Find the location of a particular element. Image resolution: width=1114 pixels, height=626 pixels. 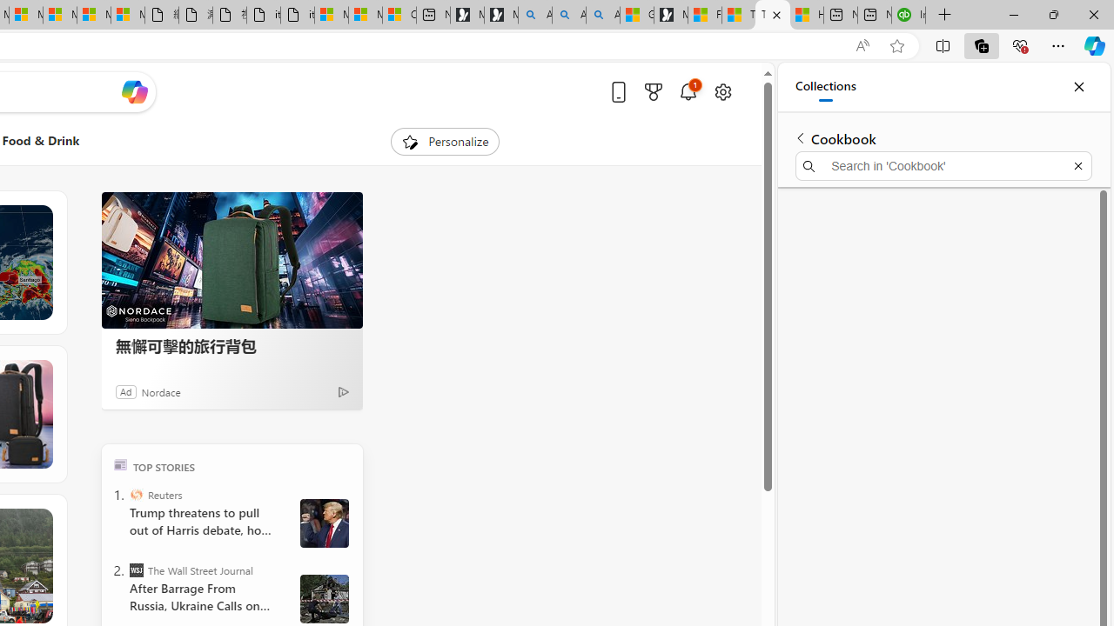

Exit search is located at coordinates (1077, 165).